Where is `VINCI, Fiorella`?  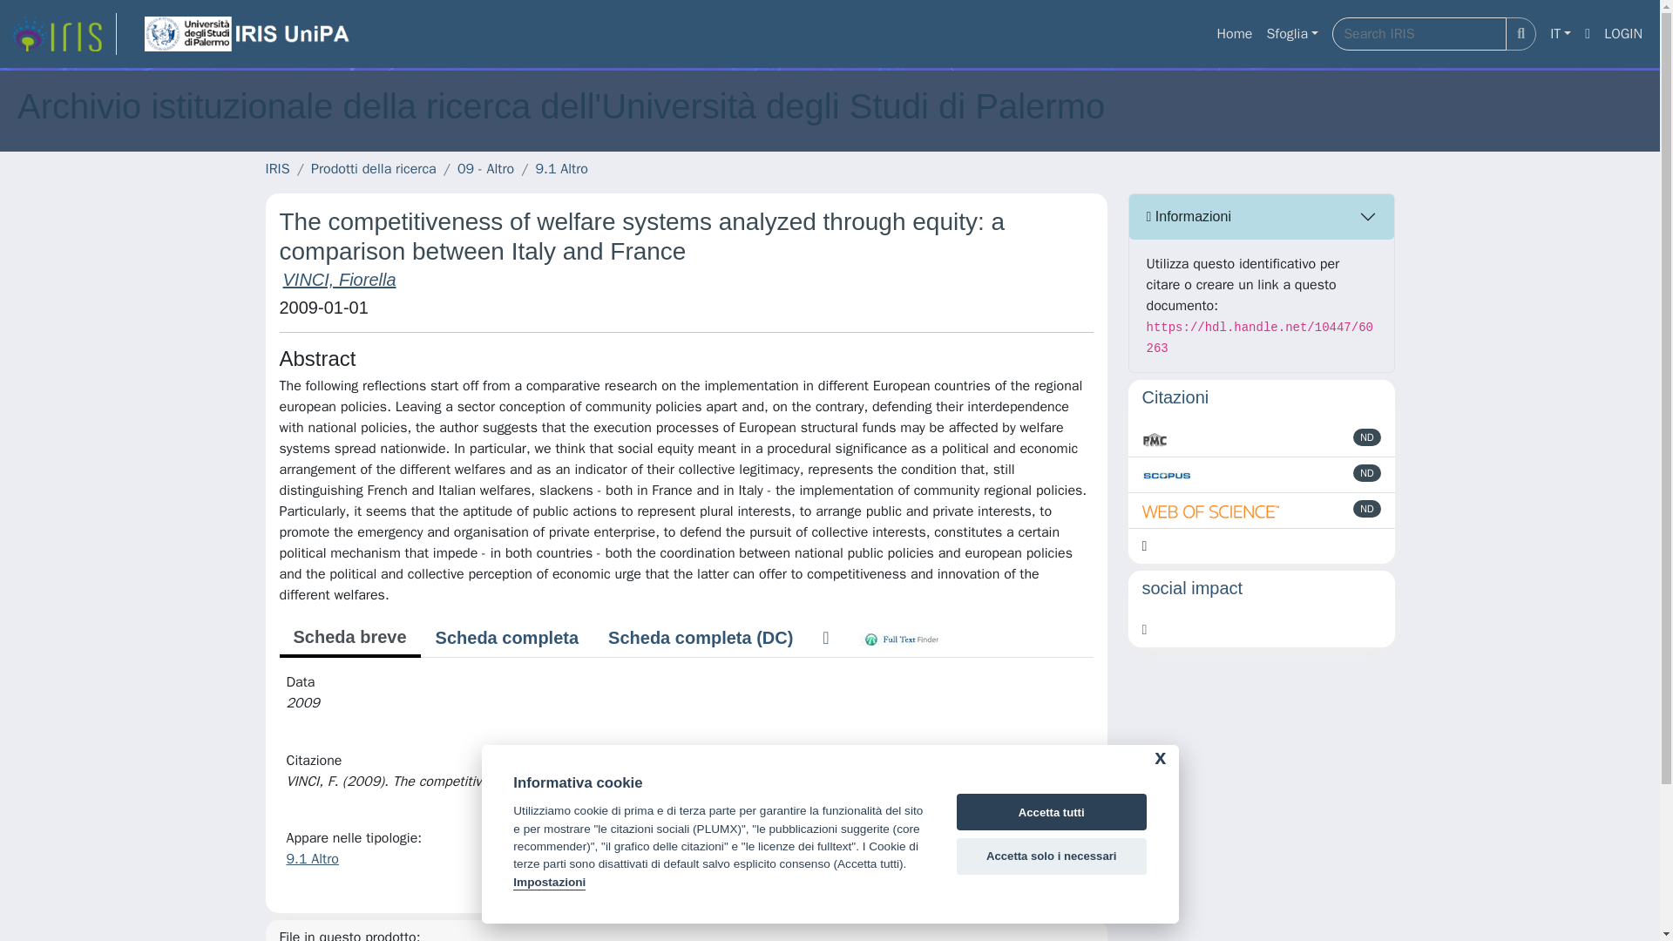
VINCI, Fiorella is located at coordinates (338, 279).